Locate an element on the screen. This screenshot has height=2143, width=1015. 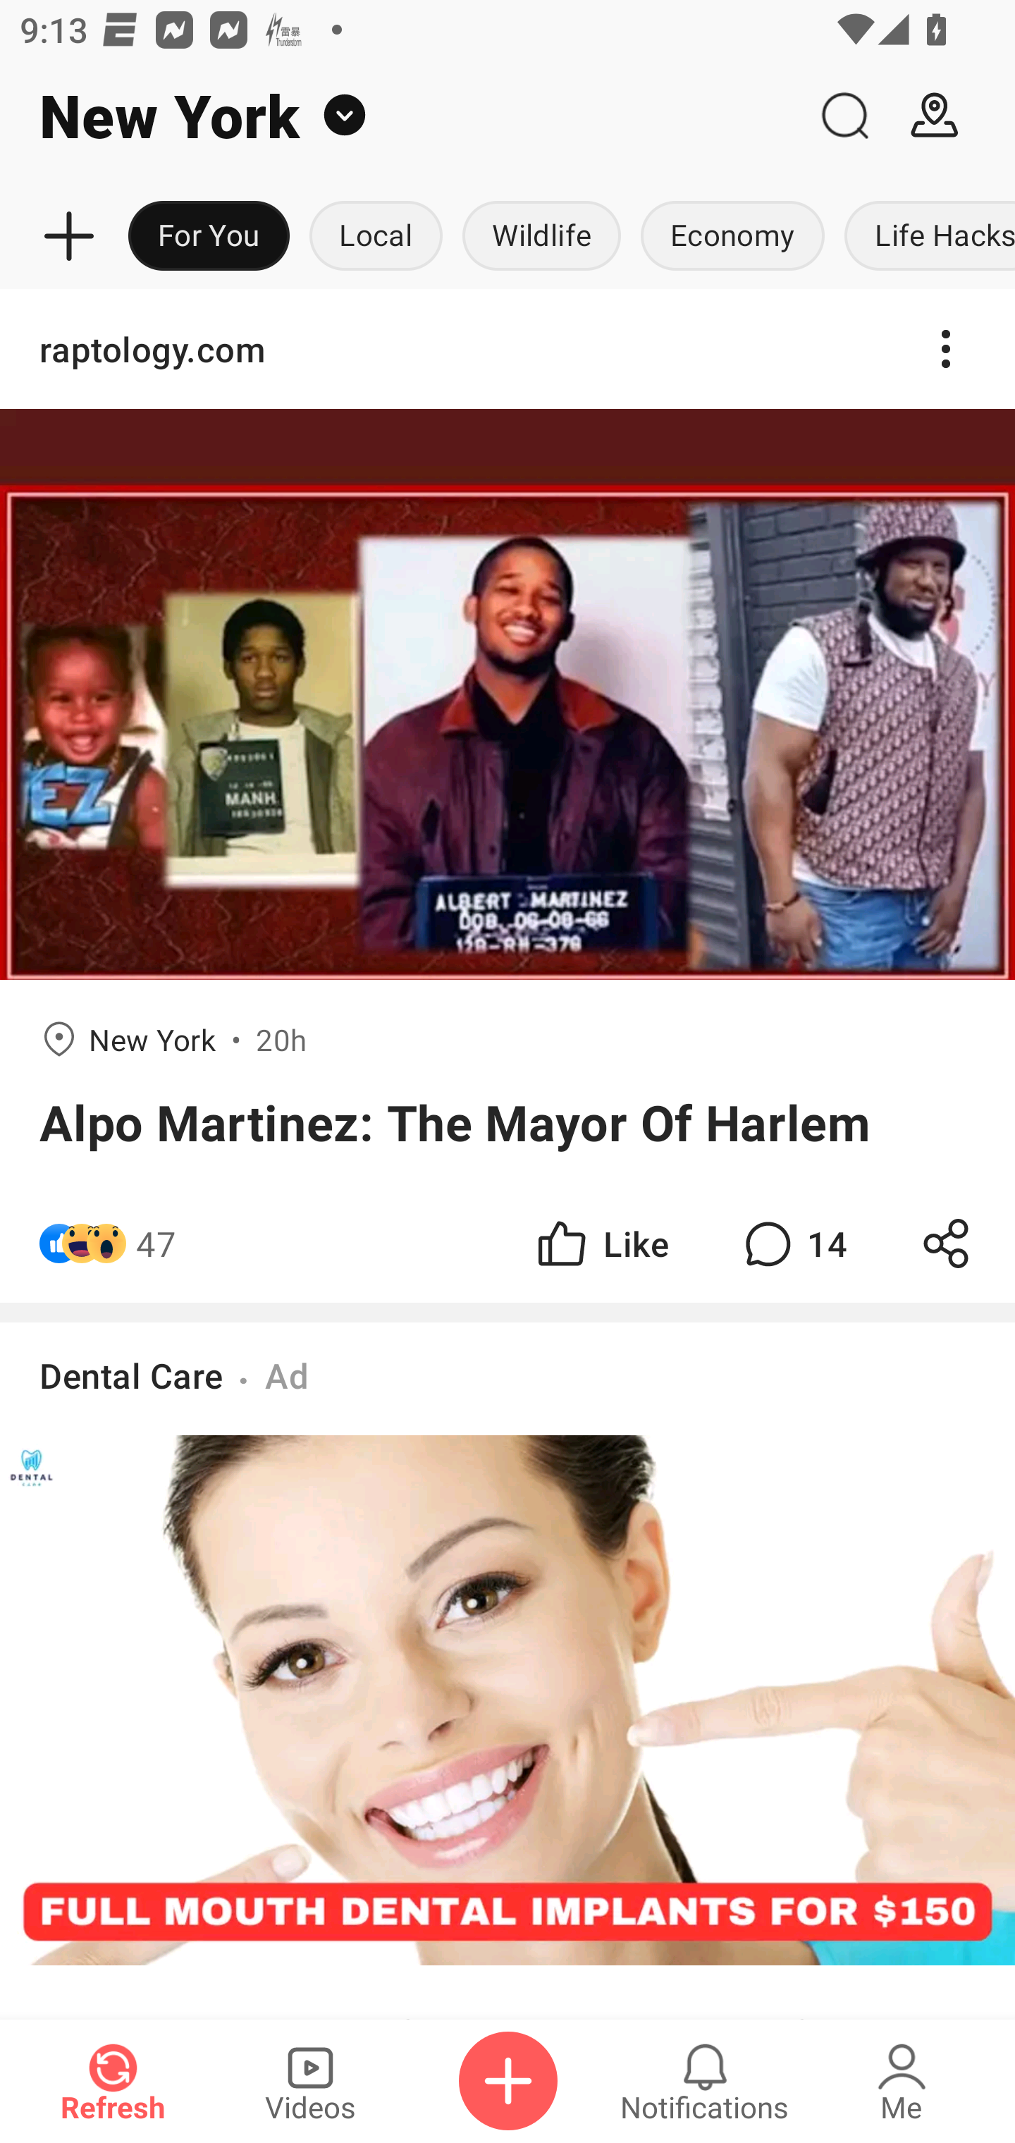
raptology.com is located at coordinates (508, 349).